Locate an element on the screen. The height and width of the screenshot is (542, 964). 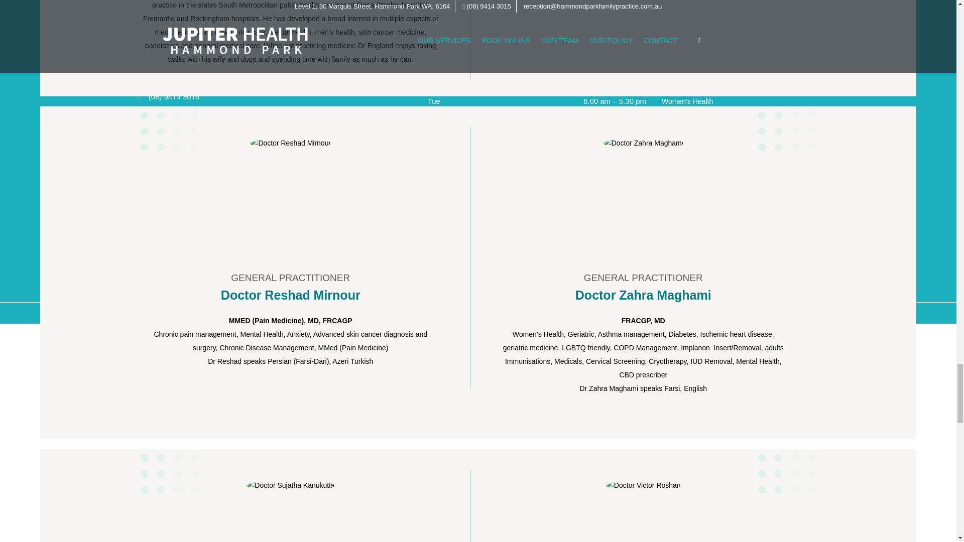
Skin Cancer Removal is located at coordinates (695, 88).